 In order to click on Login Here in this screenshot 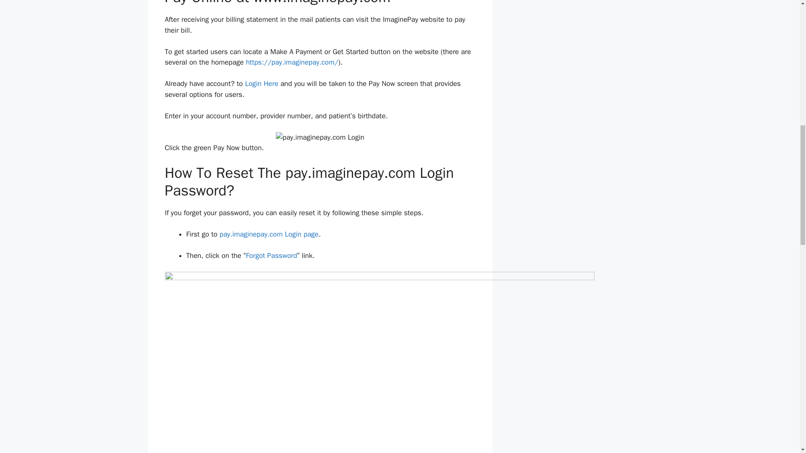, I will do `click(261, 83)`.